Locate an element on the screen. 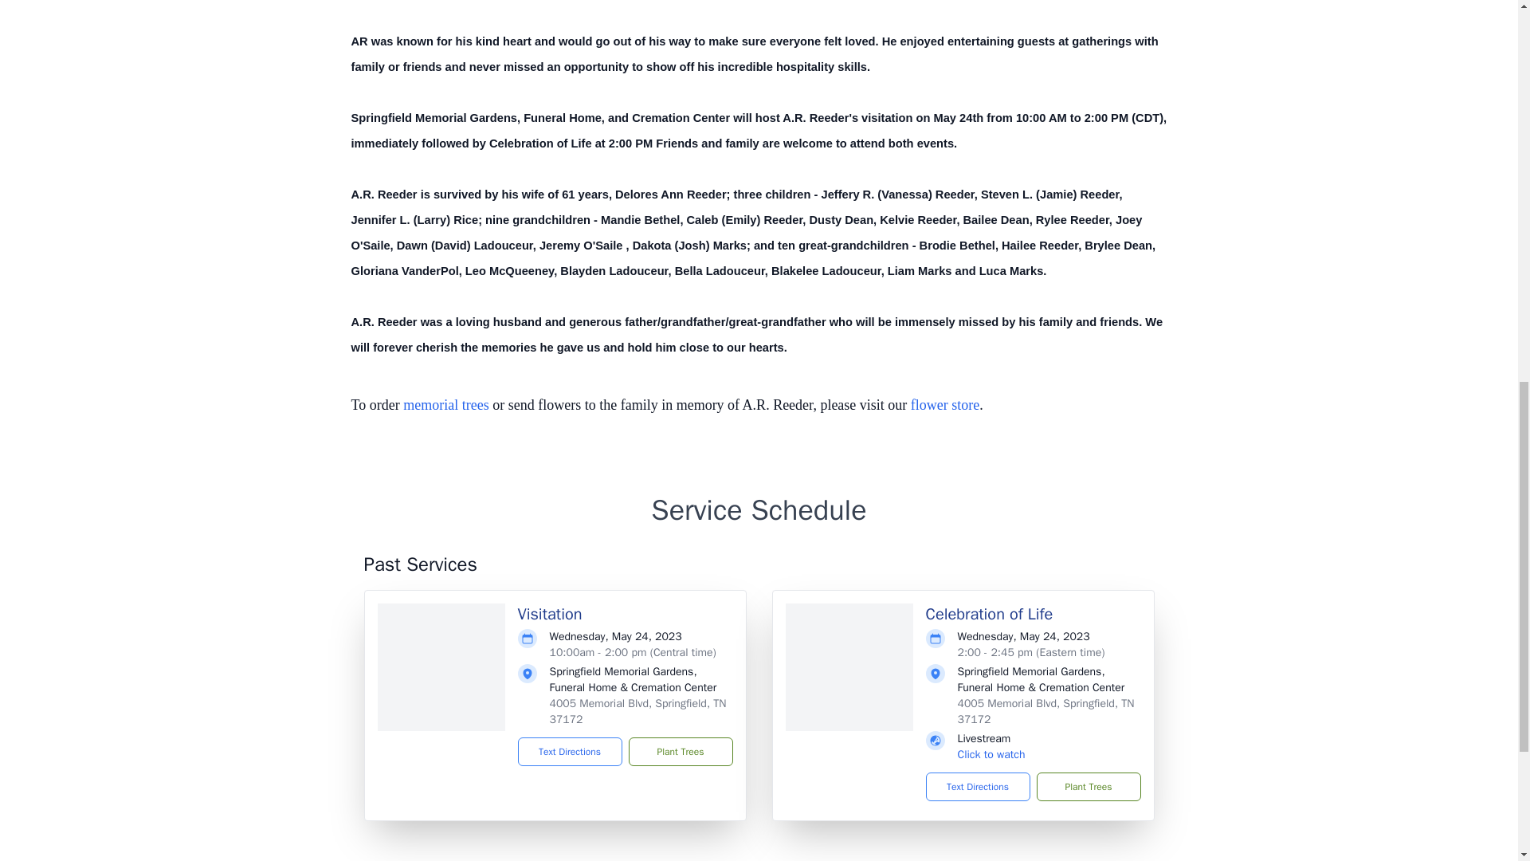  Click to watch is located at coordinates (991, 754).